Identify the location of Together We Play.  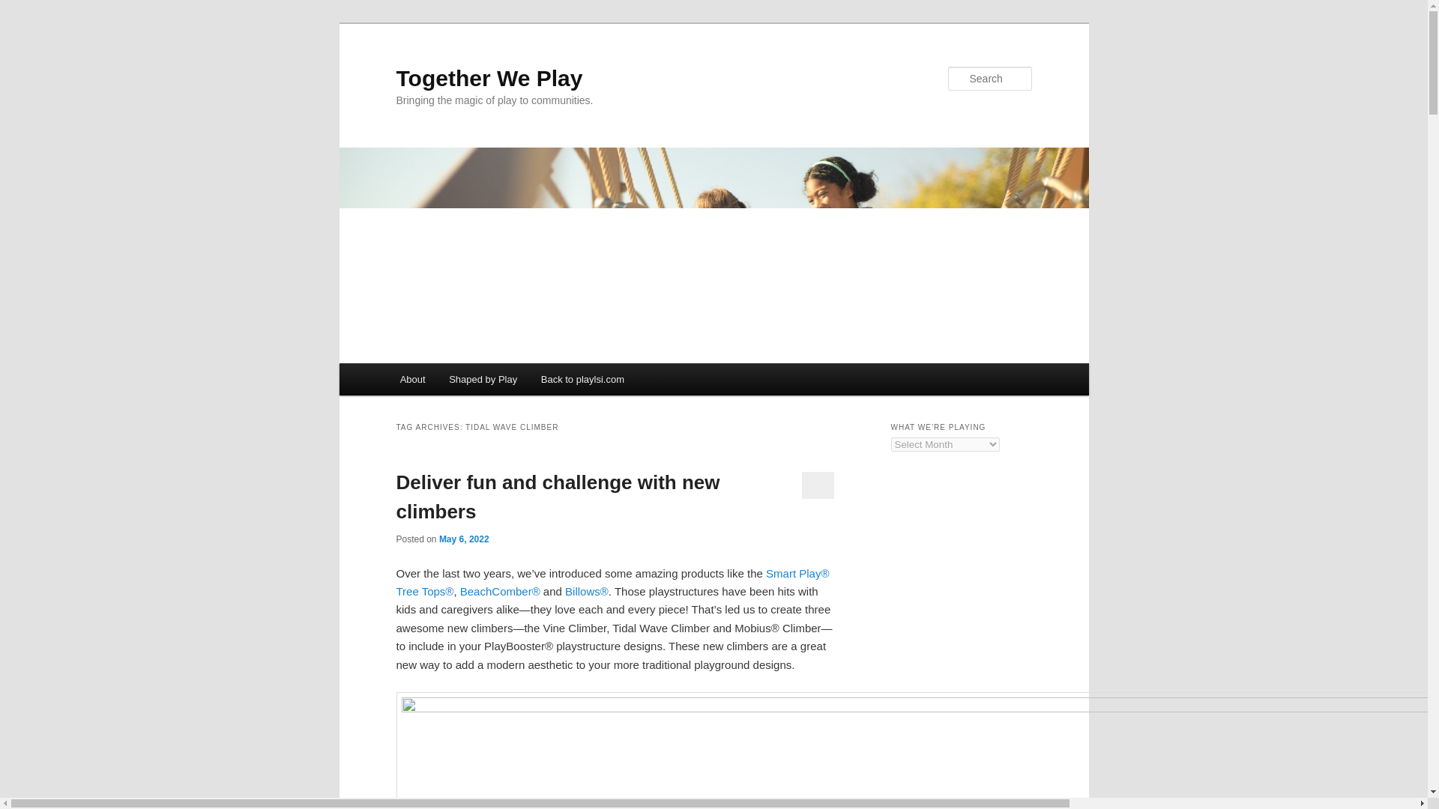
(489, 78).